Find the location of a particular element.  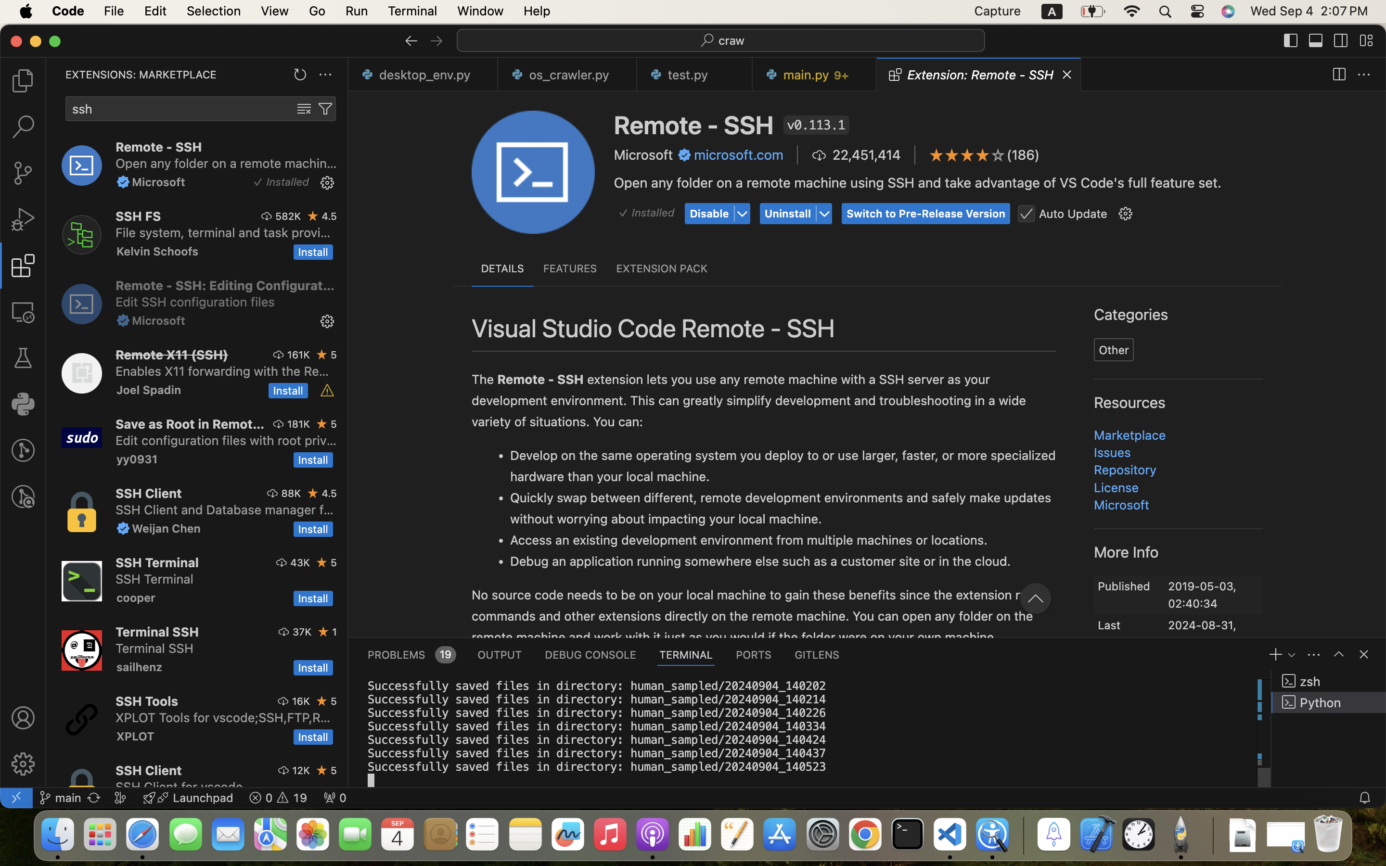

 is located at coordinates (1316, 40).